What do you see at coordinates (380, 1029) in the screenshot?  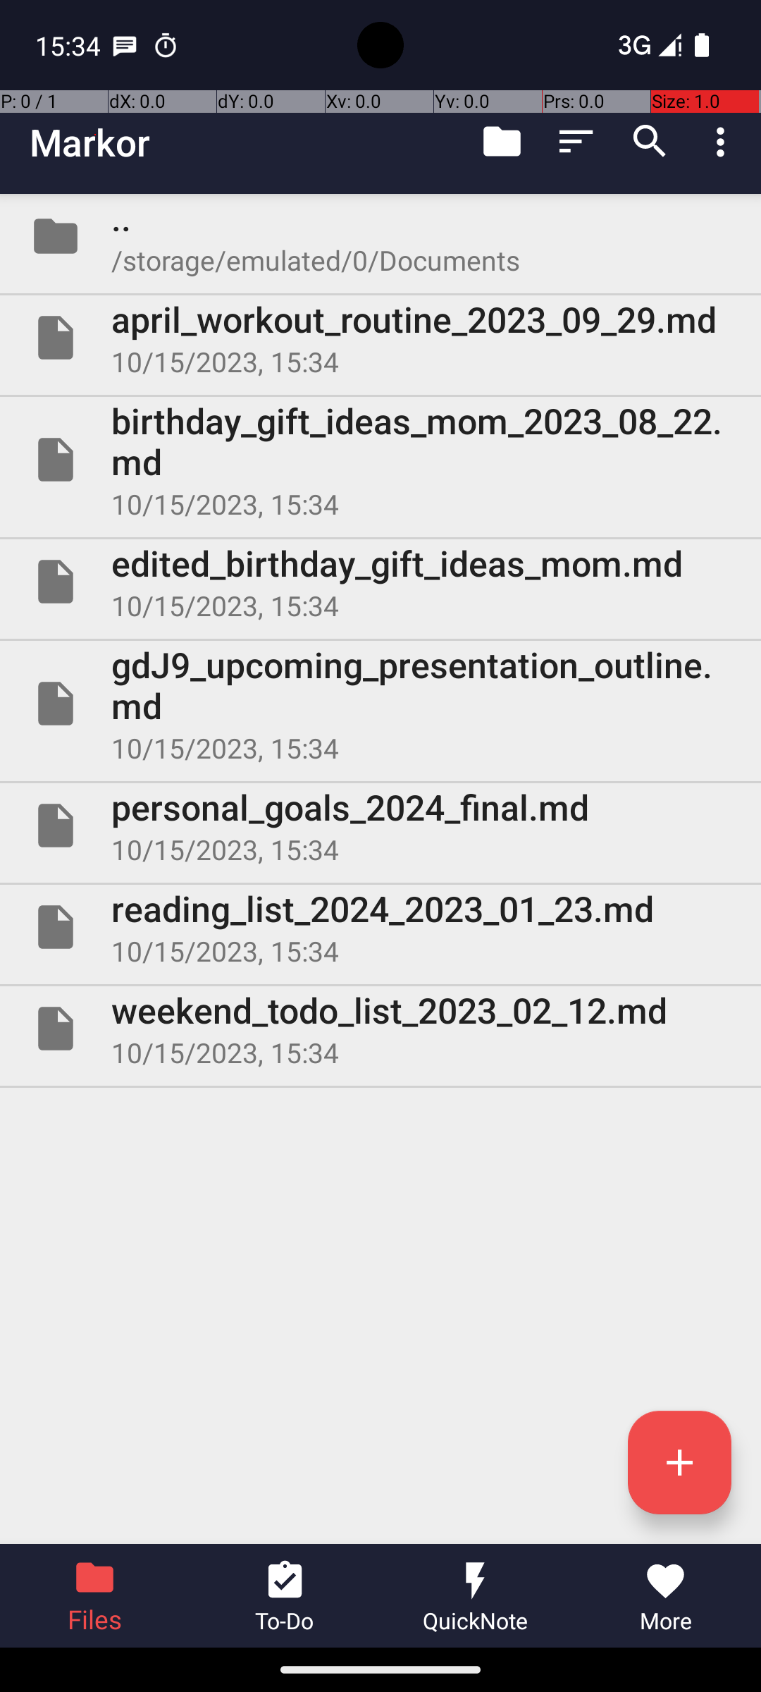 I see `File weekend_todo_list_2023_02_12.md ` at bounding box center [380, 1029].